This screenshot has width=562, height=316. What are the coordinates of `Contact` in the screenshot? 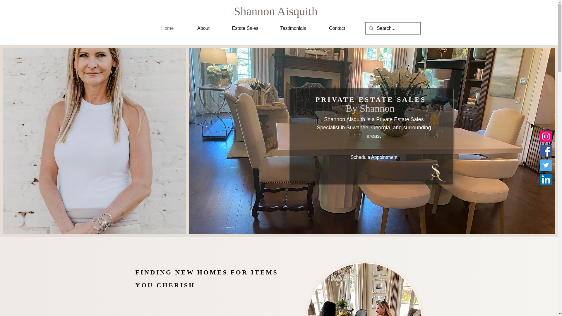 It's located at (337, 28).